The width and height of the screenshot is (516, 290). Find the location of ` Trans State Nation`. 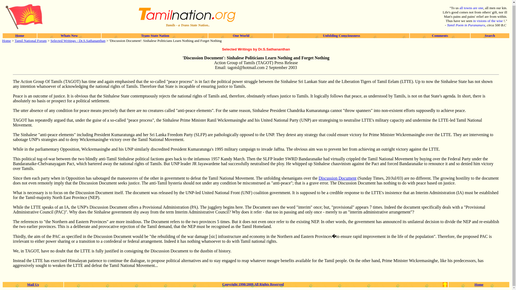

 Trans State Nation is located at coordinates (155, 35).